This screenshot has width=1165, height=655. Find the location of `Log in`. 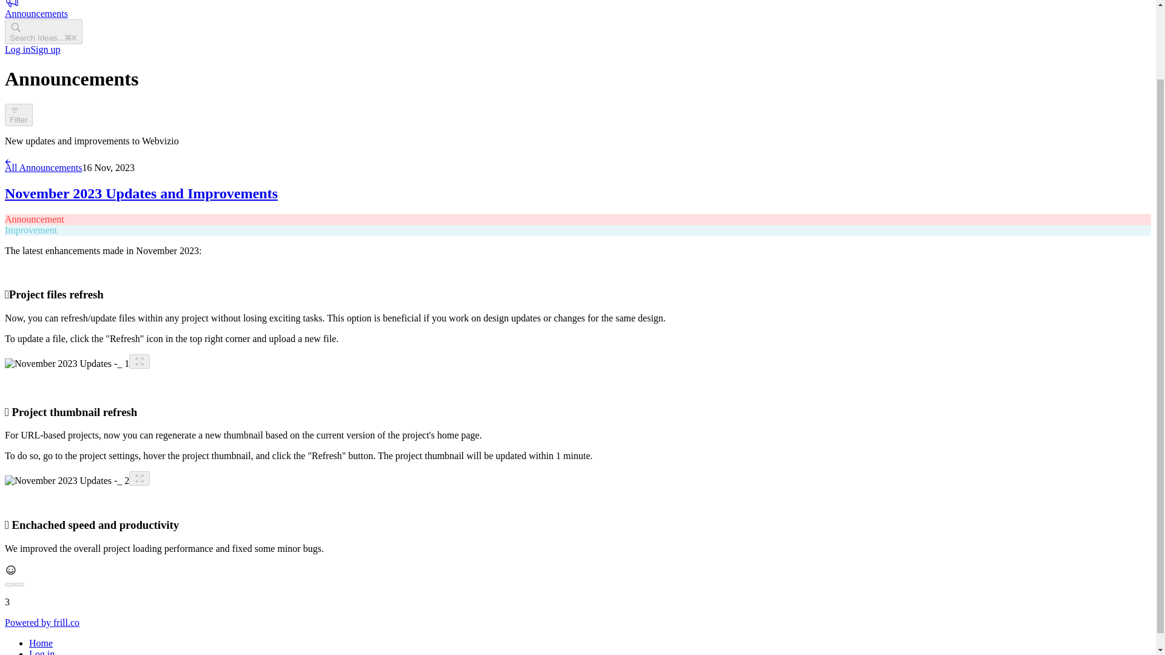

Log in is located at coordinates (17, 49).